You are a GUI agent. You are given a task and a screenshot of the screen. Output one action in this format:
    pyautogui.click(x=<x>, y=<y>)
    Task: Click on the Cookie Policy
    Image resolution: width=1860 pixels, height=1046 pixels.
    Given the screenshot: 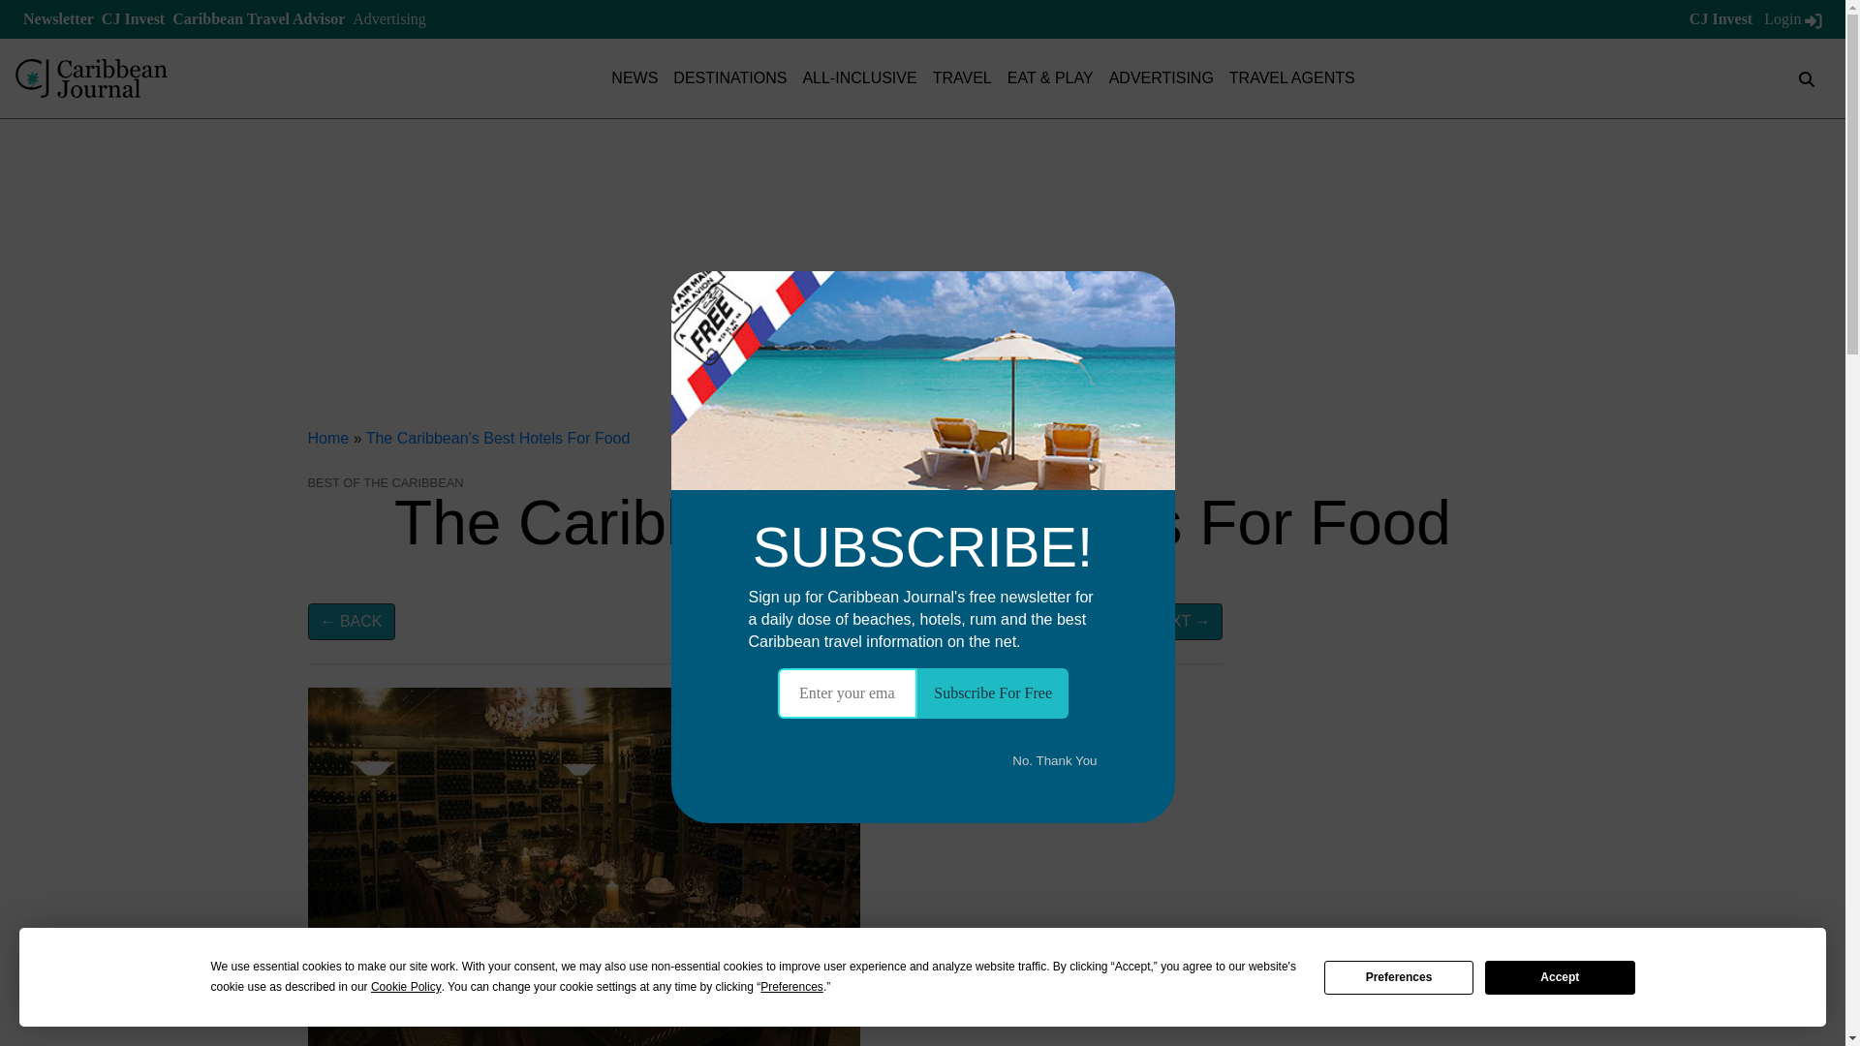 What is the action you would take?
    pyautogui.click(x=406, y=987)
    